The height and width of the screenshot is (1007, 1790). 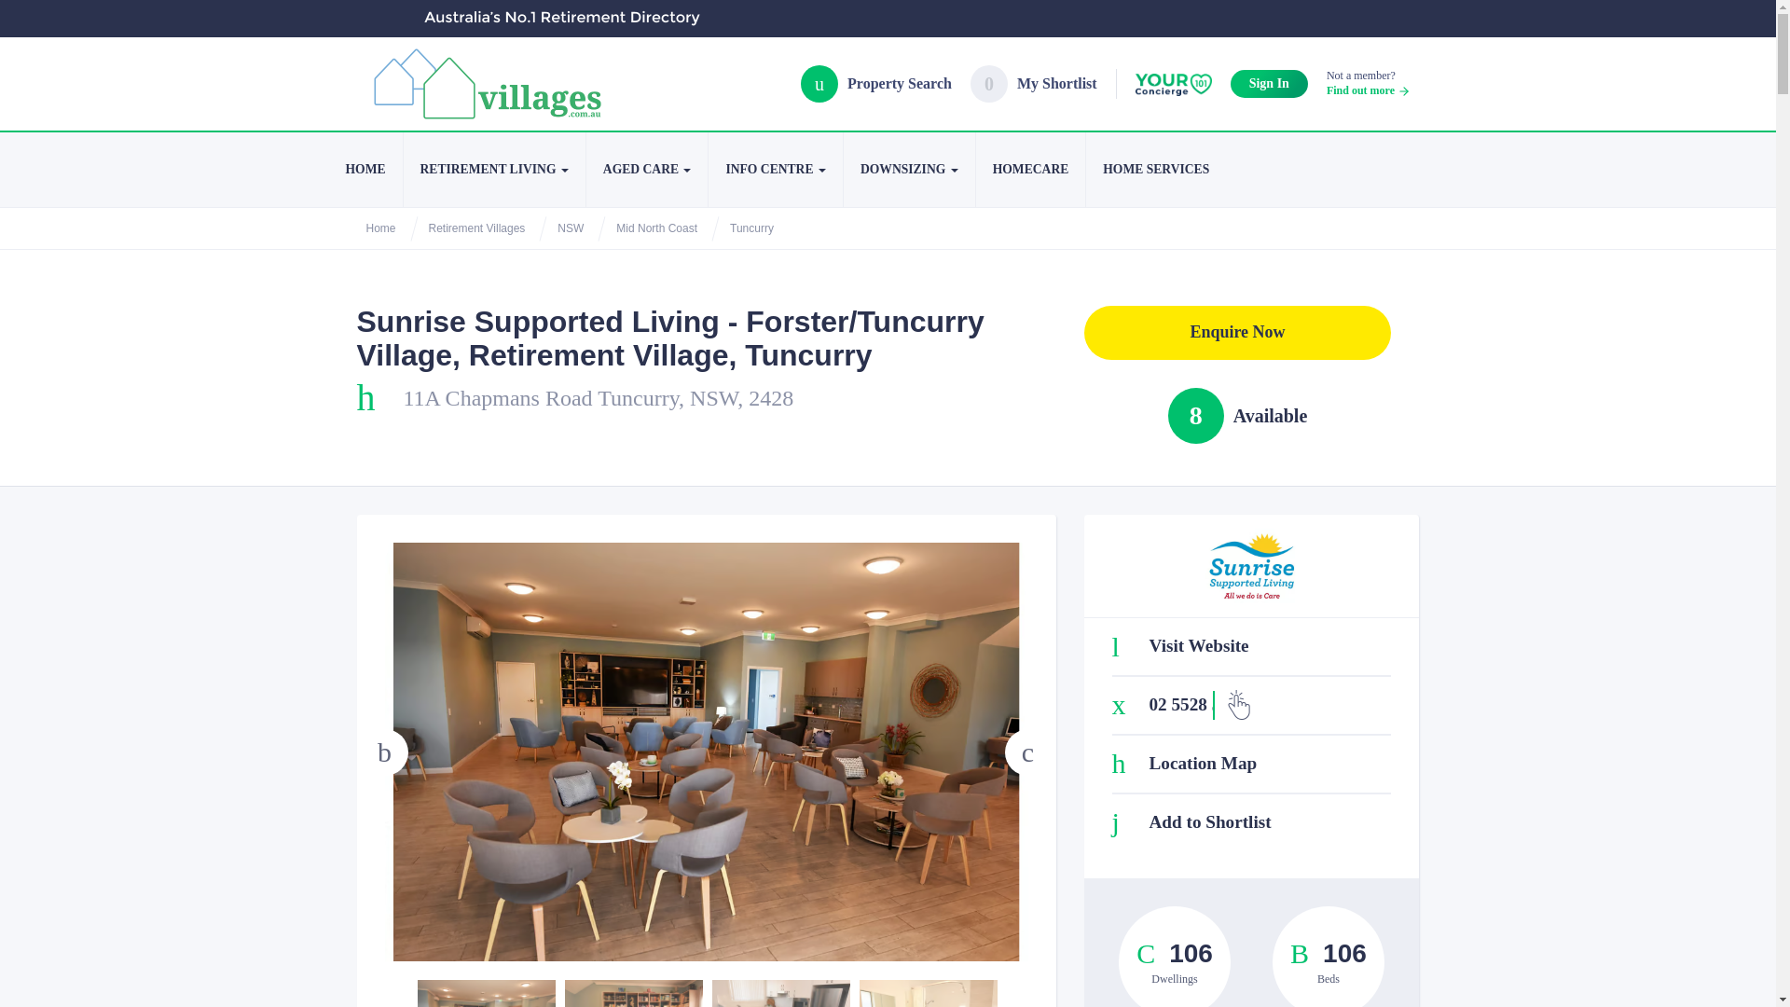 I want to click on RETIREMENT LIVING, so click(x=909, y=170).